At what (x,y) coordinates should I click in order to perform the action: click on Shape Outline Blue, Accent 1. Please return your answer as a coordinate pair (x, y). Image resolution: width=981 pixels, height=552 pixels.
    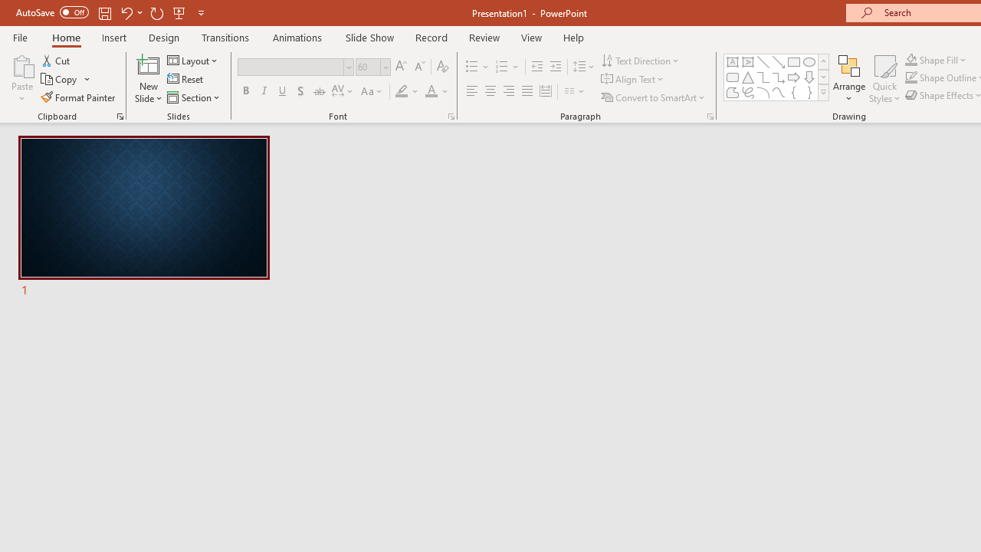
    Looking at the image, I should click on (910, 78).